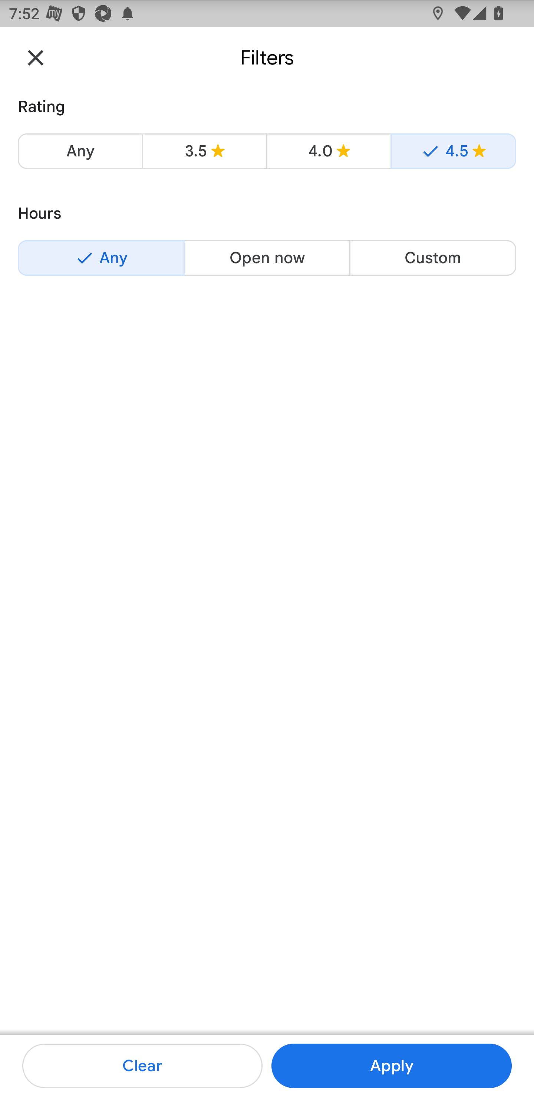 The width and height of the screenshot is (534, 1097). Describe the element at coordinates (142, 1066) in the screenshot. I see `Clear Clear Clear` at that location.